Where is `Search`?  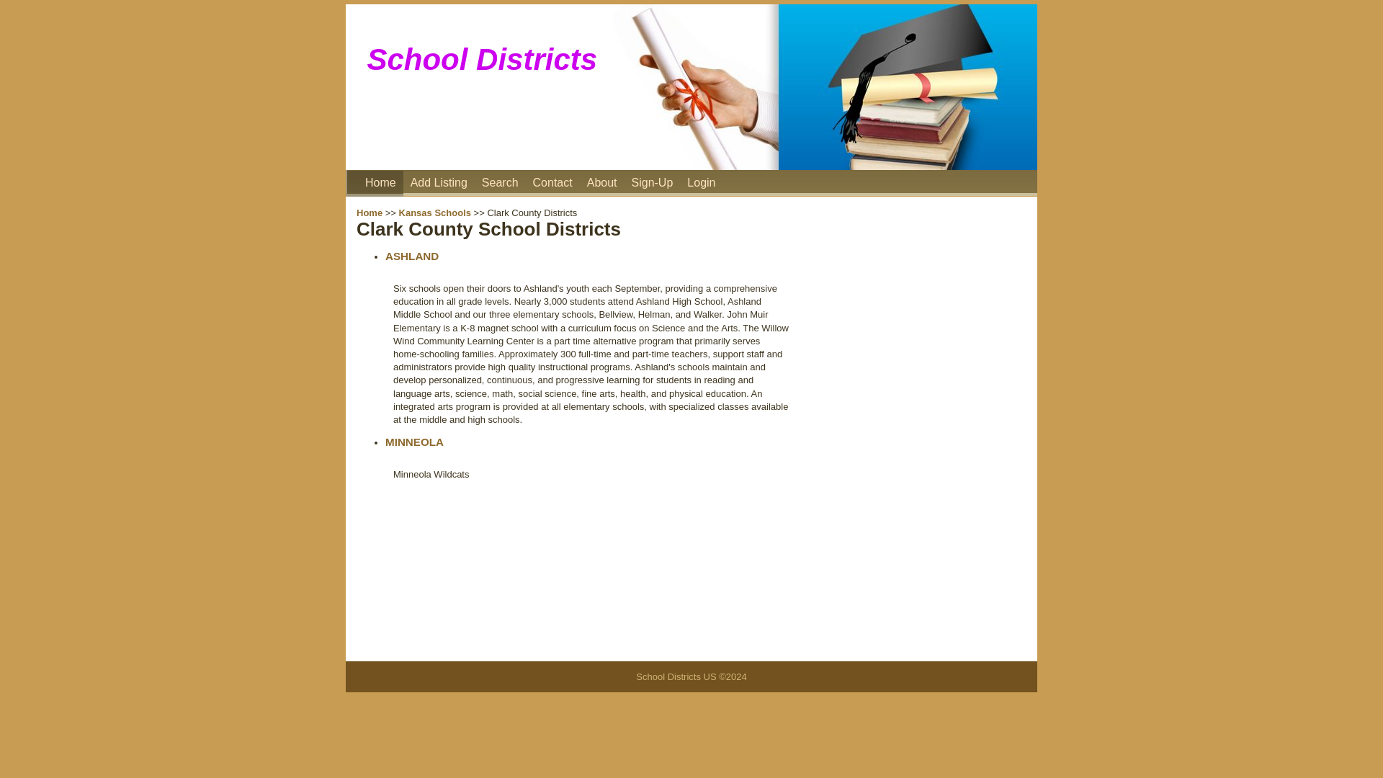
Search is located at coordinates (500, 183).